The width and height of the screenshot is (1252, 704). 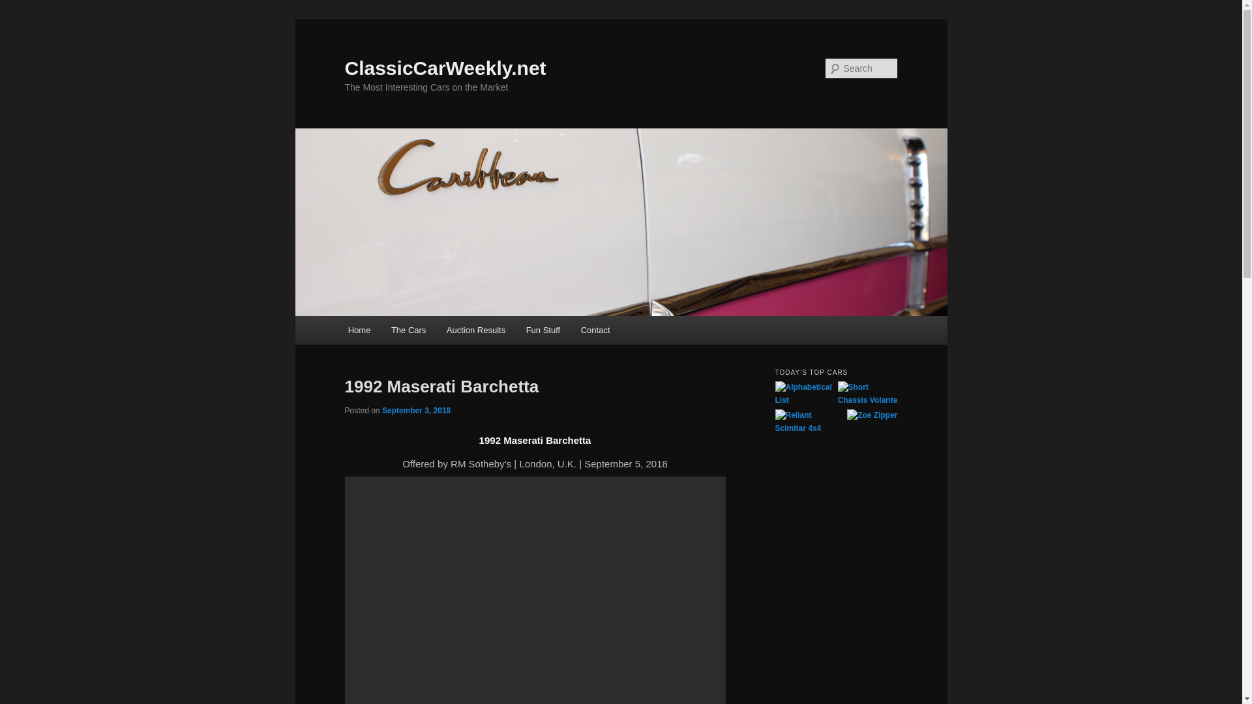 What do you see at coordinates (408, 330) in the screenshot?
I see `The Cars` at bounding box center [408, 330].